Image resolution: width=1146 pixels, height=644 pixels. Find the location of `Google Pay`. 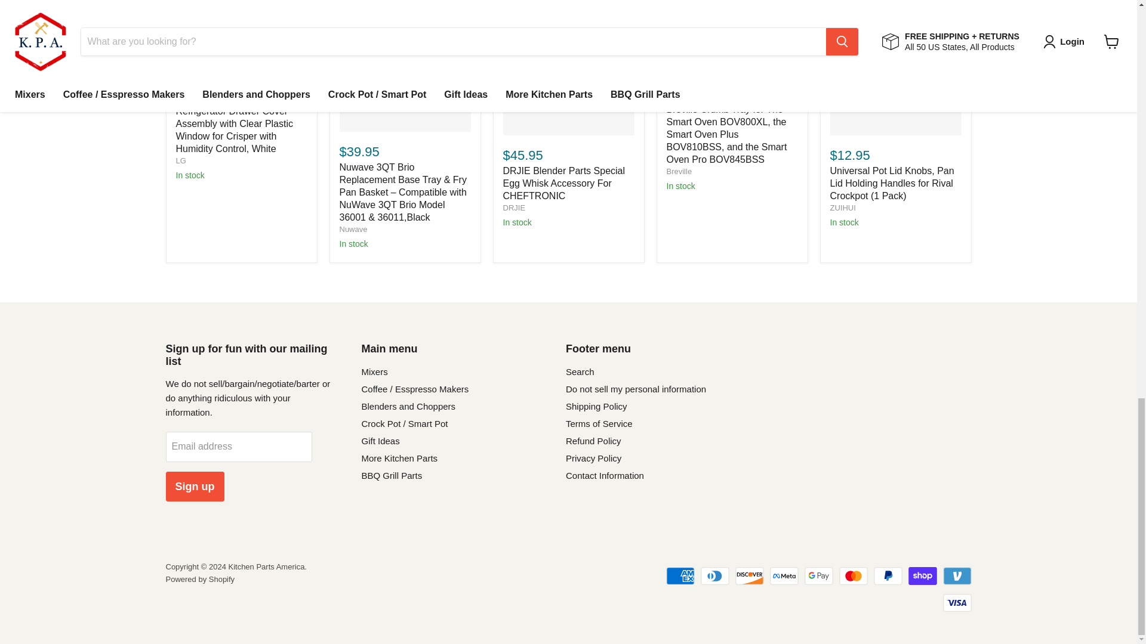

Google Pay is located at coordinates (818, 576).